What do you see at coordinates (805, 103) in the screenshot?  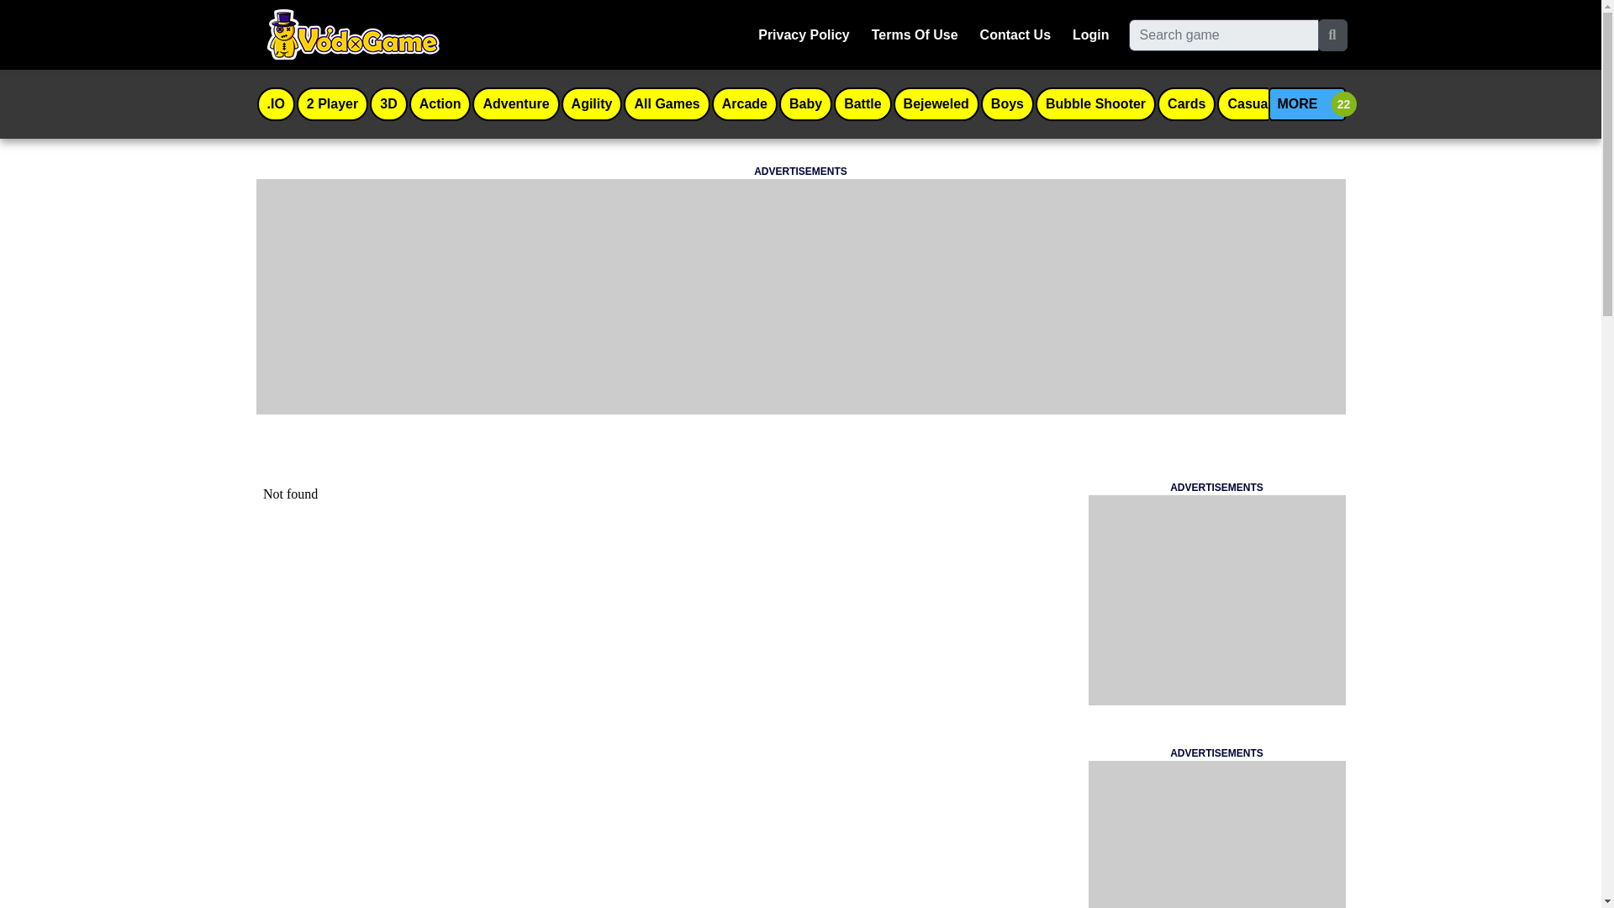 I see `Baby` at bounding box center [805, 103].